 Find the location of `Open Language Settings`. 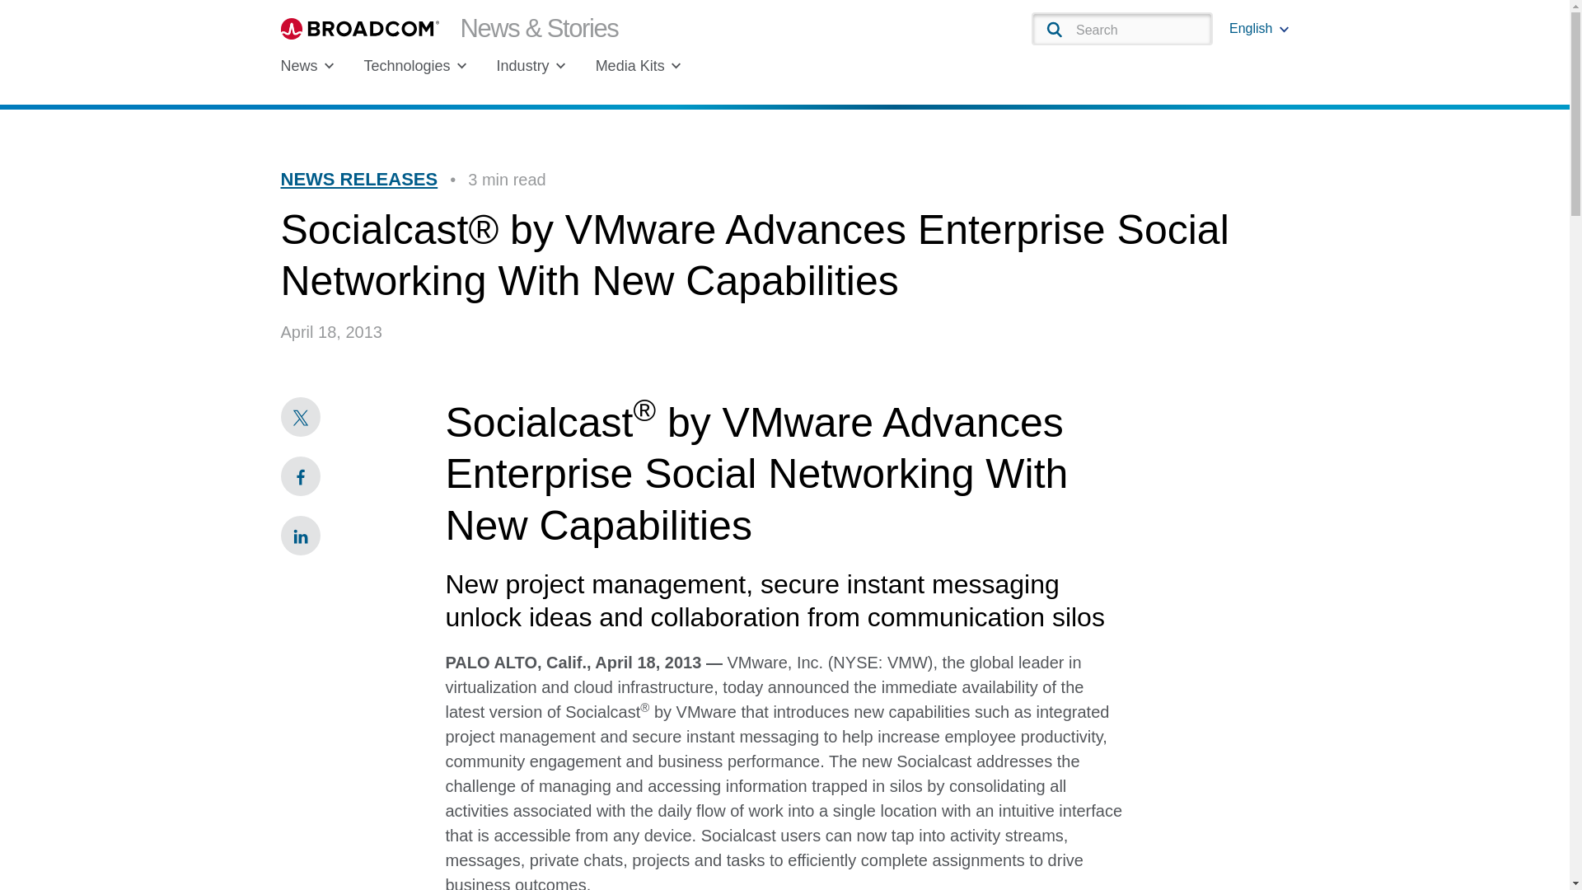

Open Language Settings is located at coordinates (1259, 28).